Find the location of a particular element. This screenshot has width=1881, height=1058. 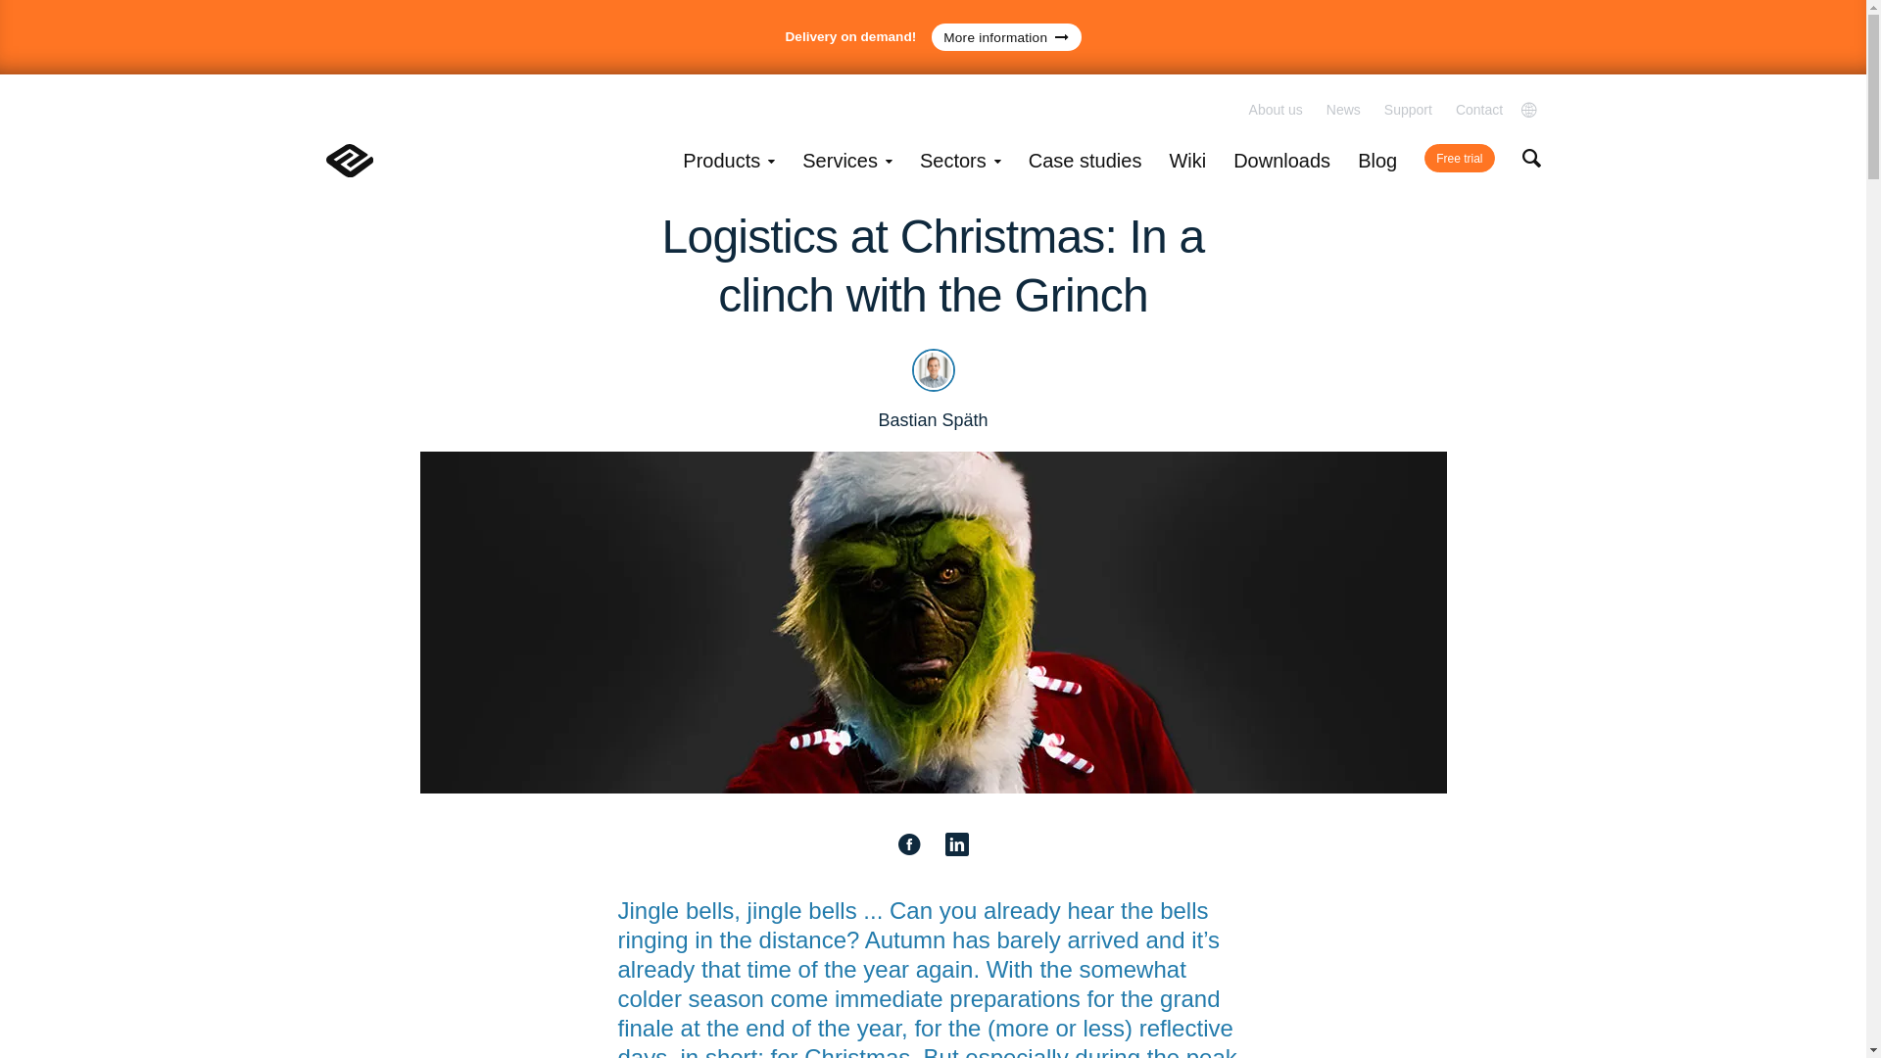

News is located at coordinates (1342, 109).